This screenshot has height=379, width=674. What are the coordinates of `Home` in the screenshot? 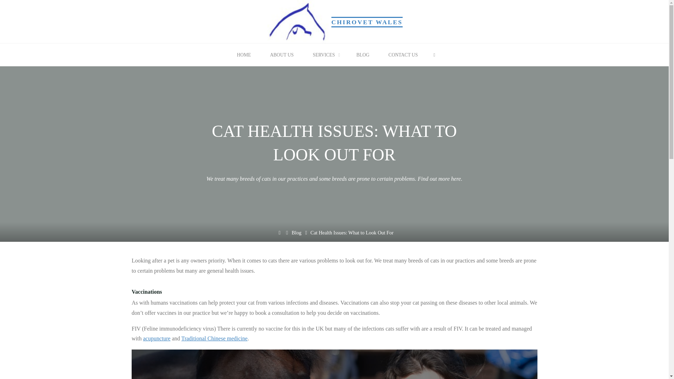 It's located at (279, 232).